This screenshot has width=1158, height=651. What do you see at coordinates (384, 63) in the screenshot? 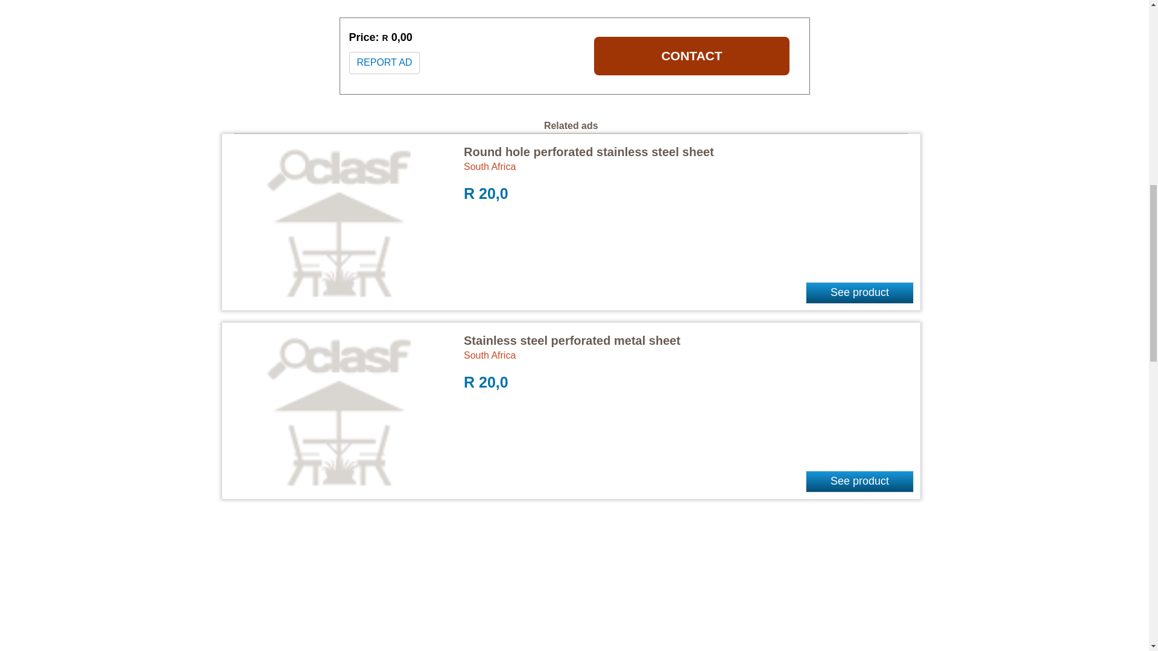
I see `REPORT AD` at bounding box center [384, 63].